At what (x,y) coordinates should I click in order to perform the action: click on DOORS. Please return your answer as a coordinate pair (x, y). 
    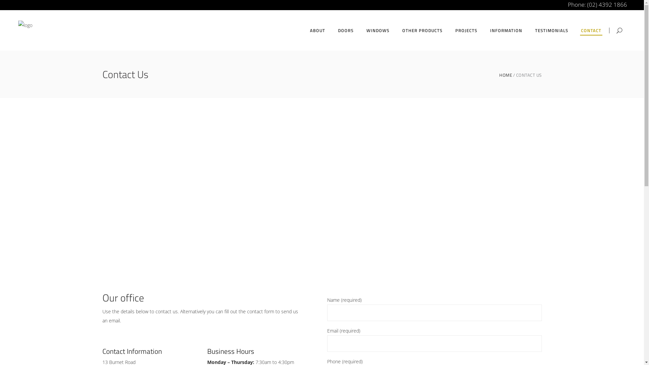
    Looking at the image, I should click on (346, 30).